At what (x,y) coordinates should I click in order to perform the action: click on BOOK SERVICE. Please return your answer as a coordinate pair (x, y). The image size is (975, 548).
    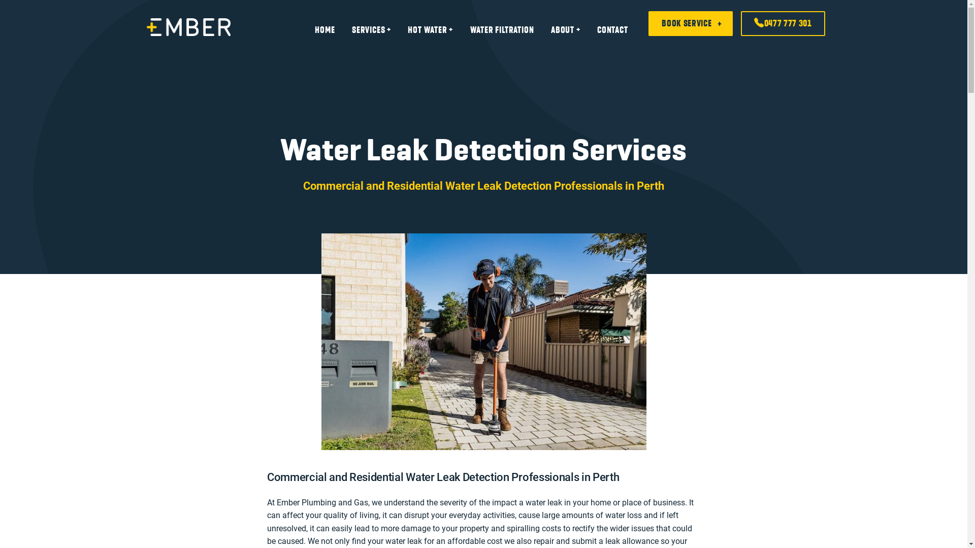
    Looking at the image, I should click on (691, 23).